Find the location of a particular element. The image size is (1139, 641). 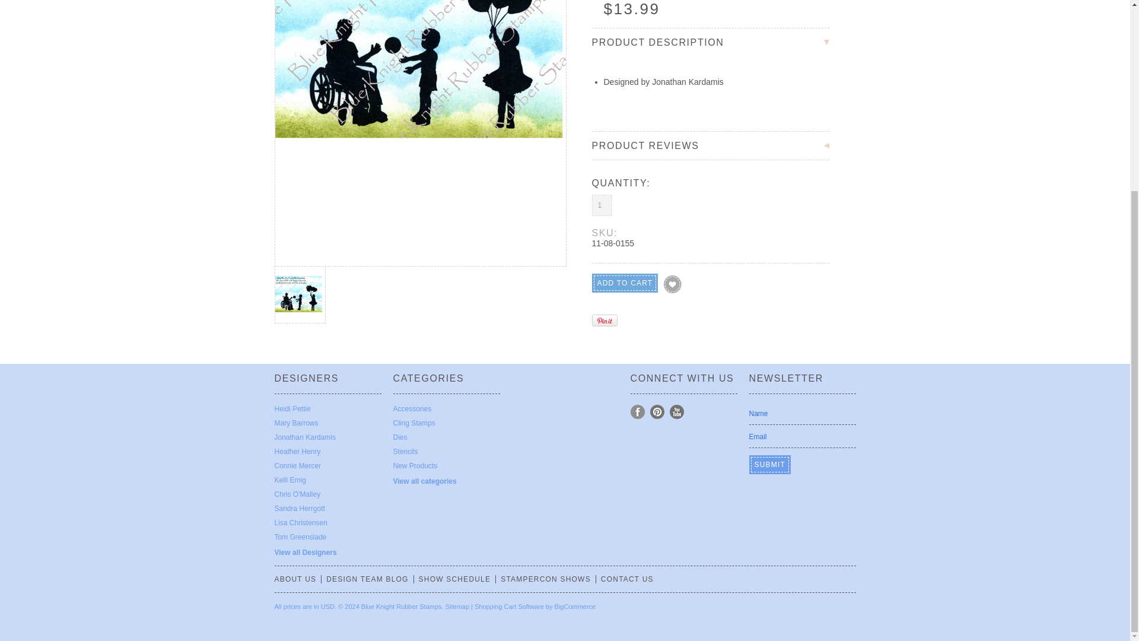

YouTube is located at coordinates (676, 412).